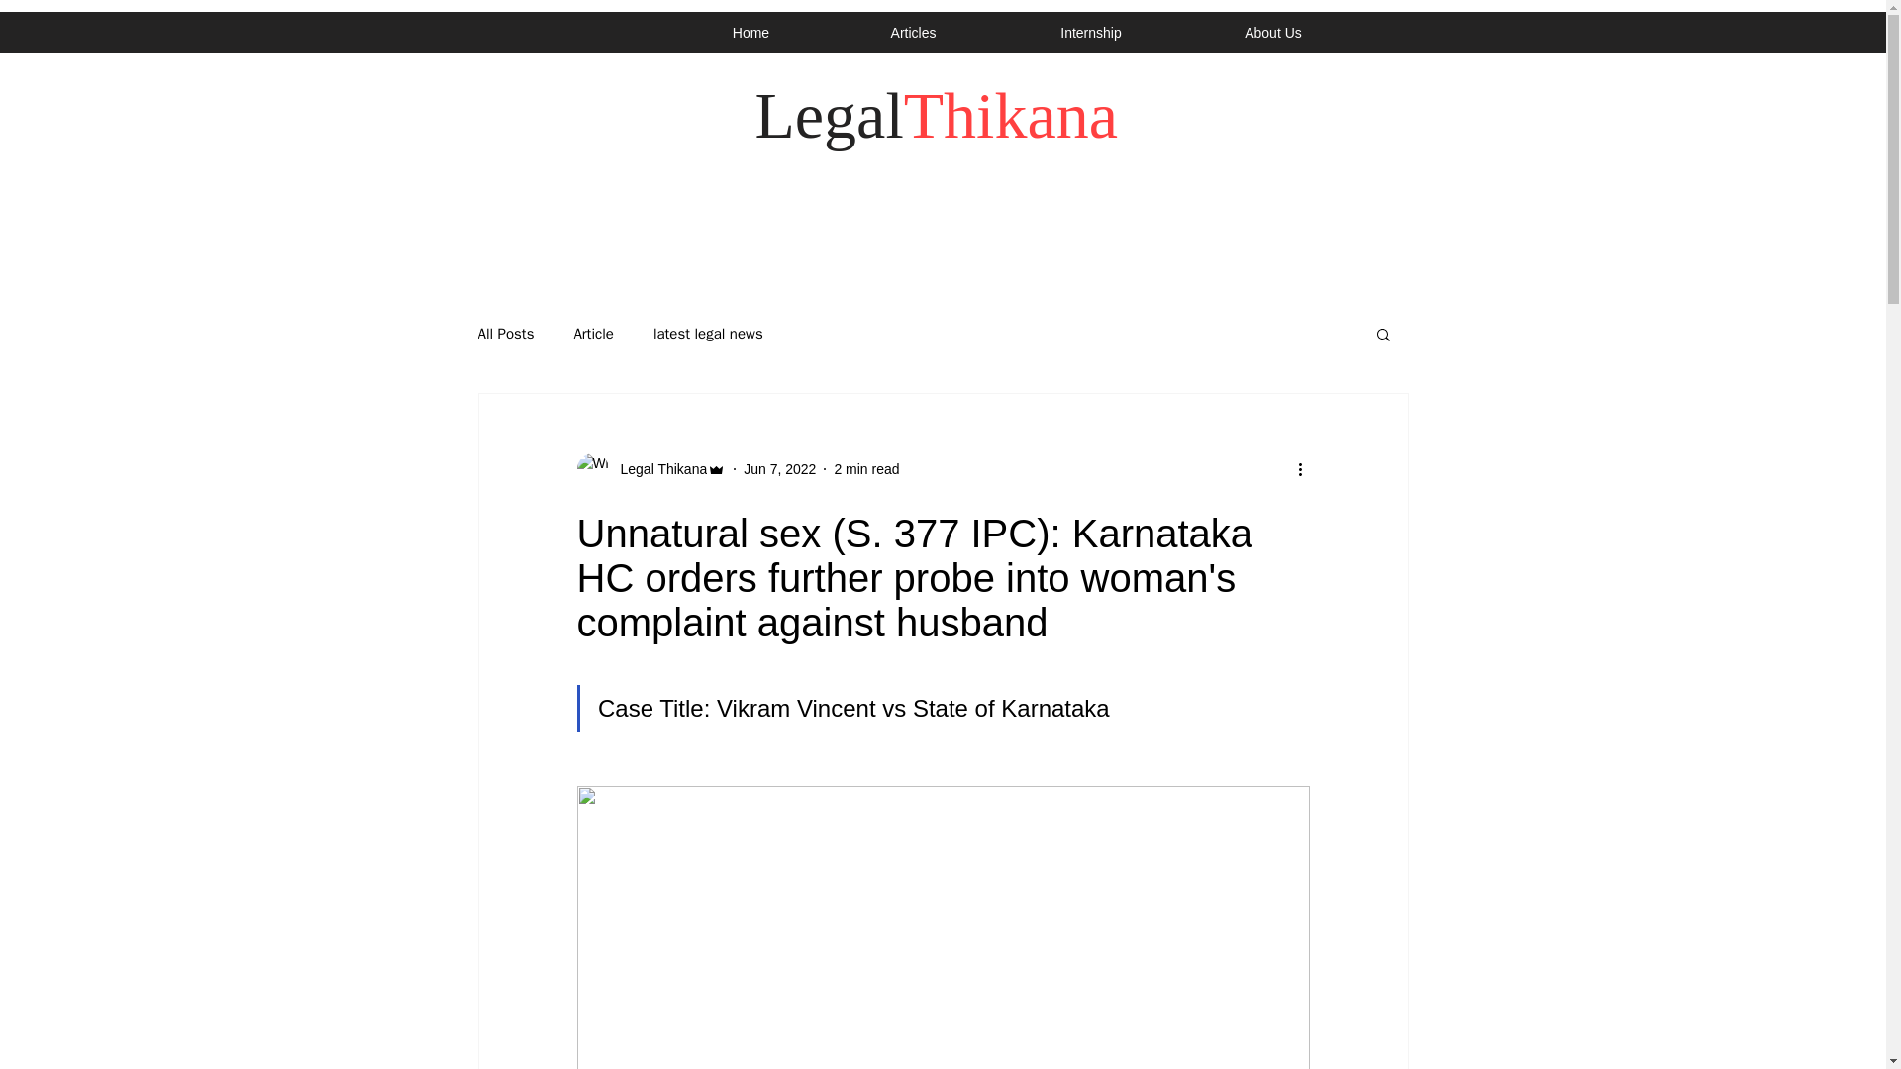  I want to click on 2 min read, so click(866, 468).